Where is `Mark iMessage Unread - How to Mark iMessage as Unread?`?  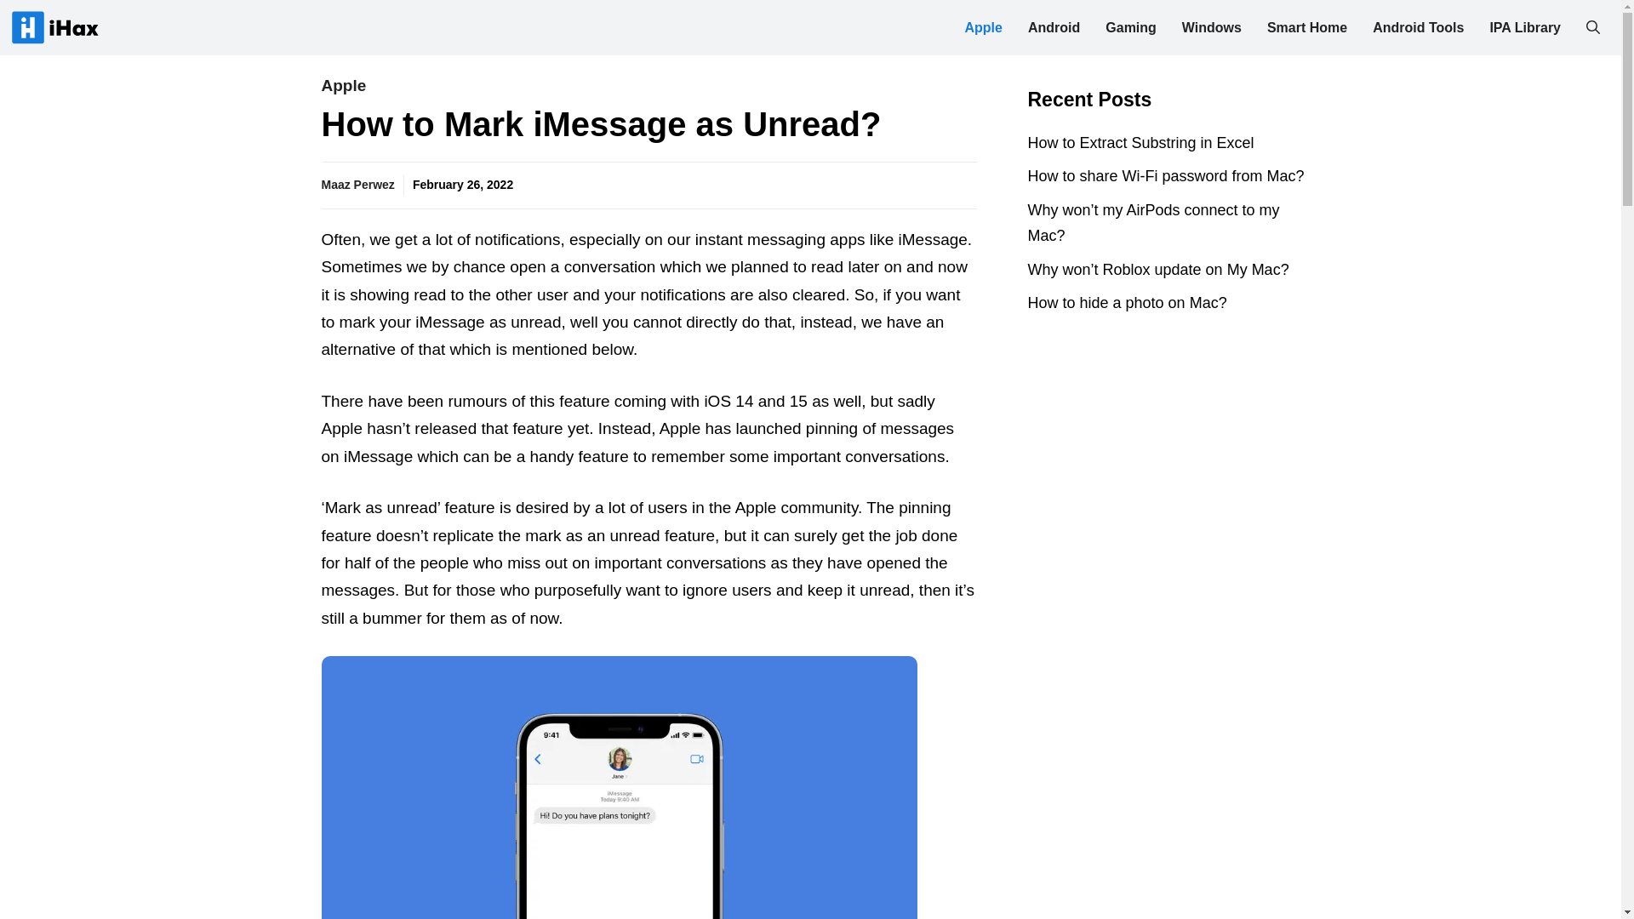 Mark iMessage Unread - How to Mark iMessage as Unread? is located at coordinates (620, 788).